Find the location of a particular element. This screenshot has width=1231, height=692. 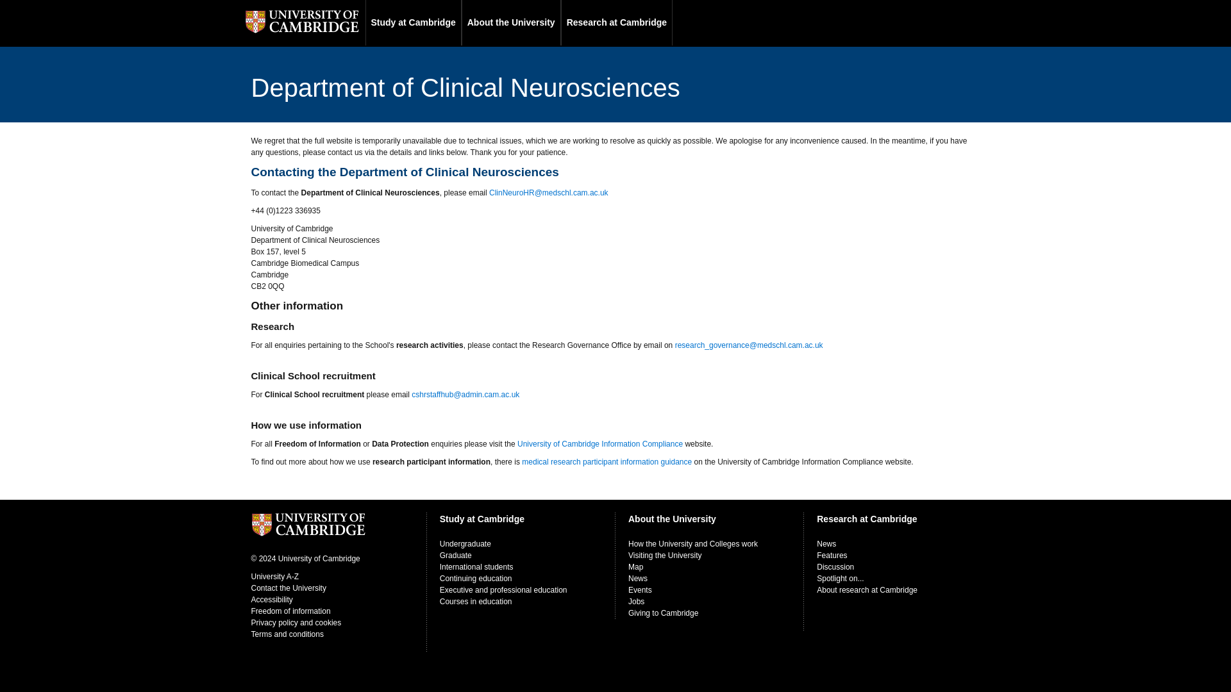

Continuing education is located at coordinates (476, 579).